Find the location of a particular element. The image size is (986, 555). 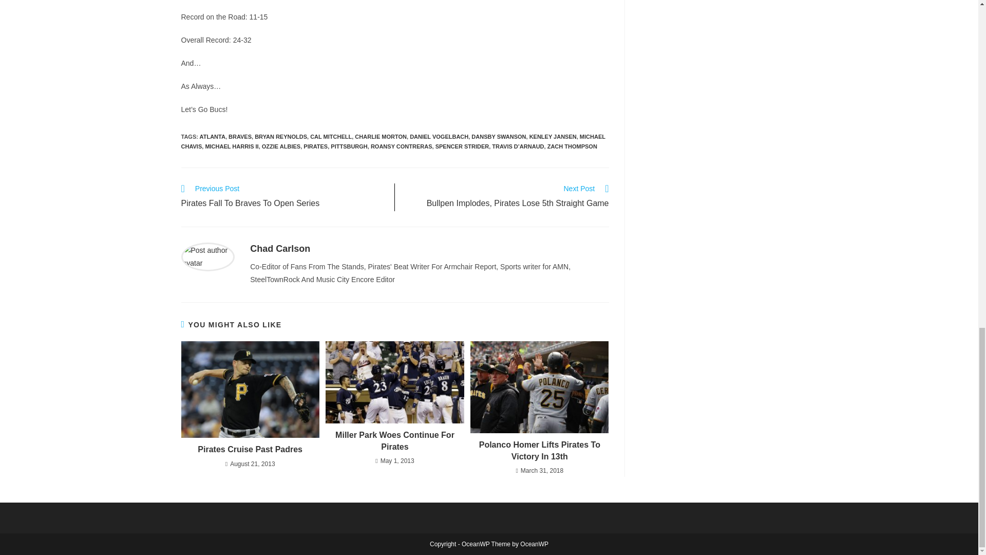

MICHAEL CHAVIS is located at coordinates (392, 142).